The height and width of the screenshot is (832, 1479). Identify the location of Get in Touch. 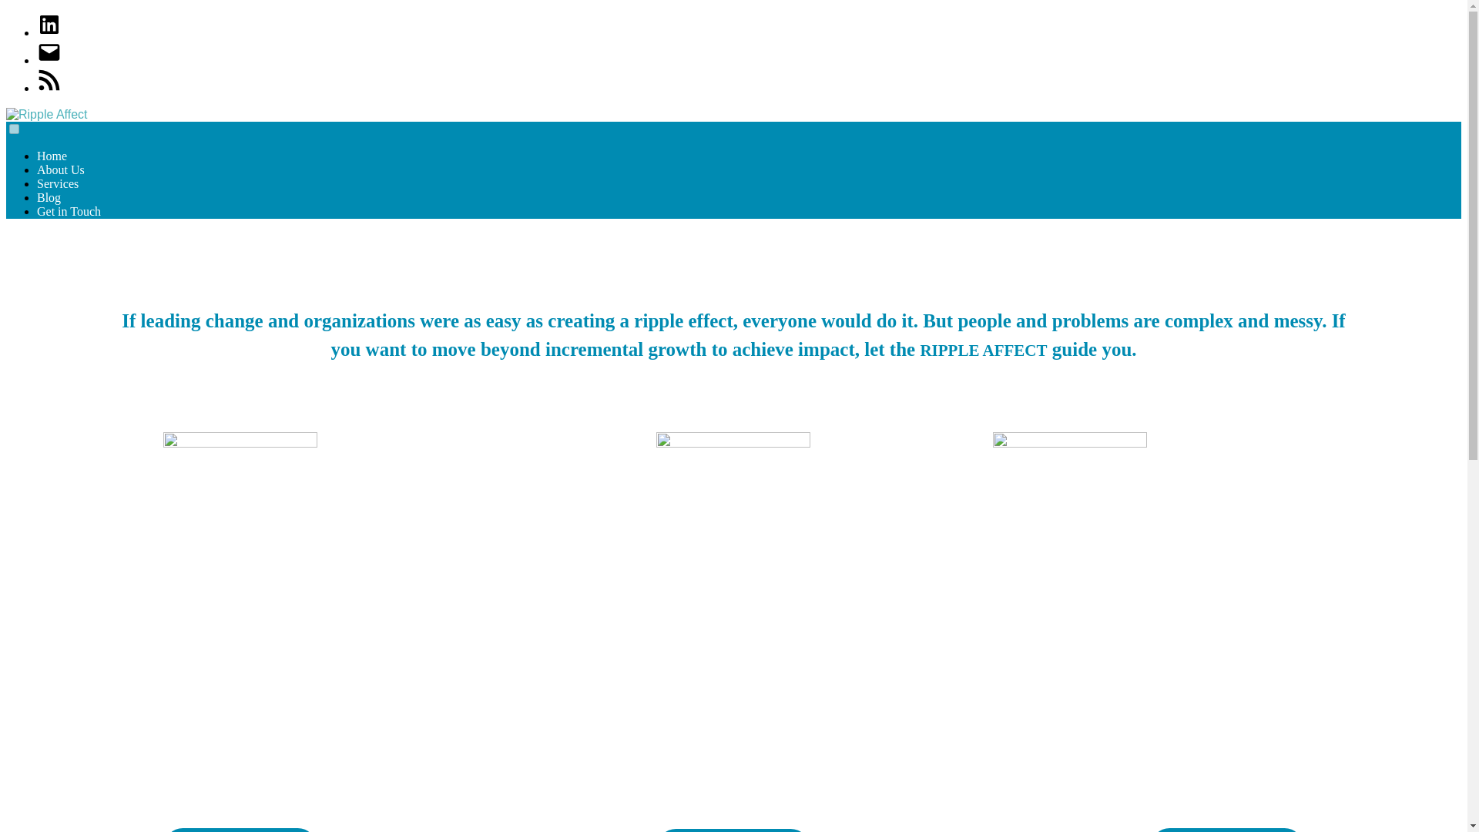
(69, 211).